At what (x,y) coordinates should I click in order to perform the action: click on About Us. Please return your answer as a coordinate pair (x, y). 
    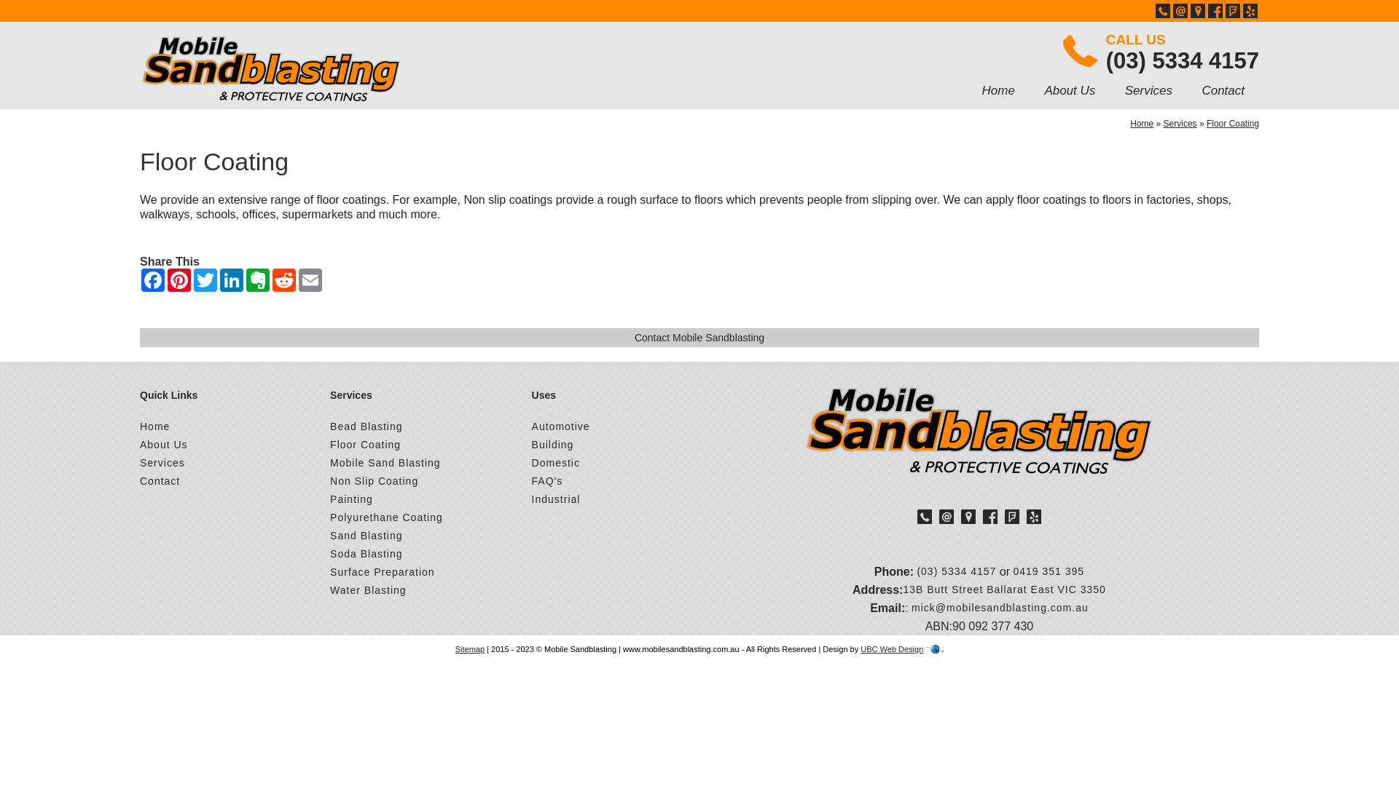
    Looking at the image, I should click on (1070, 91).